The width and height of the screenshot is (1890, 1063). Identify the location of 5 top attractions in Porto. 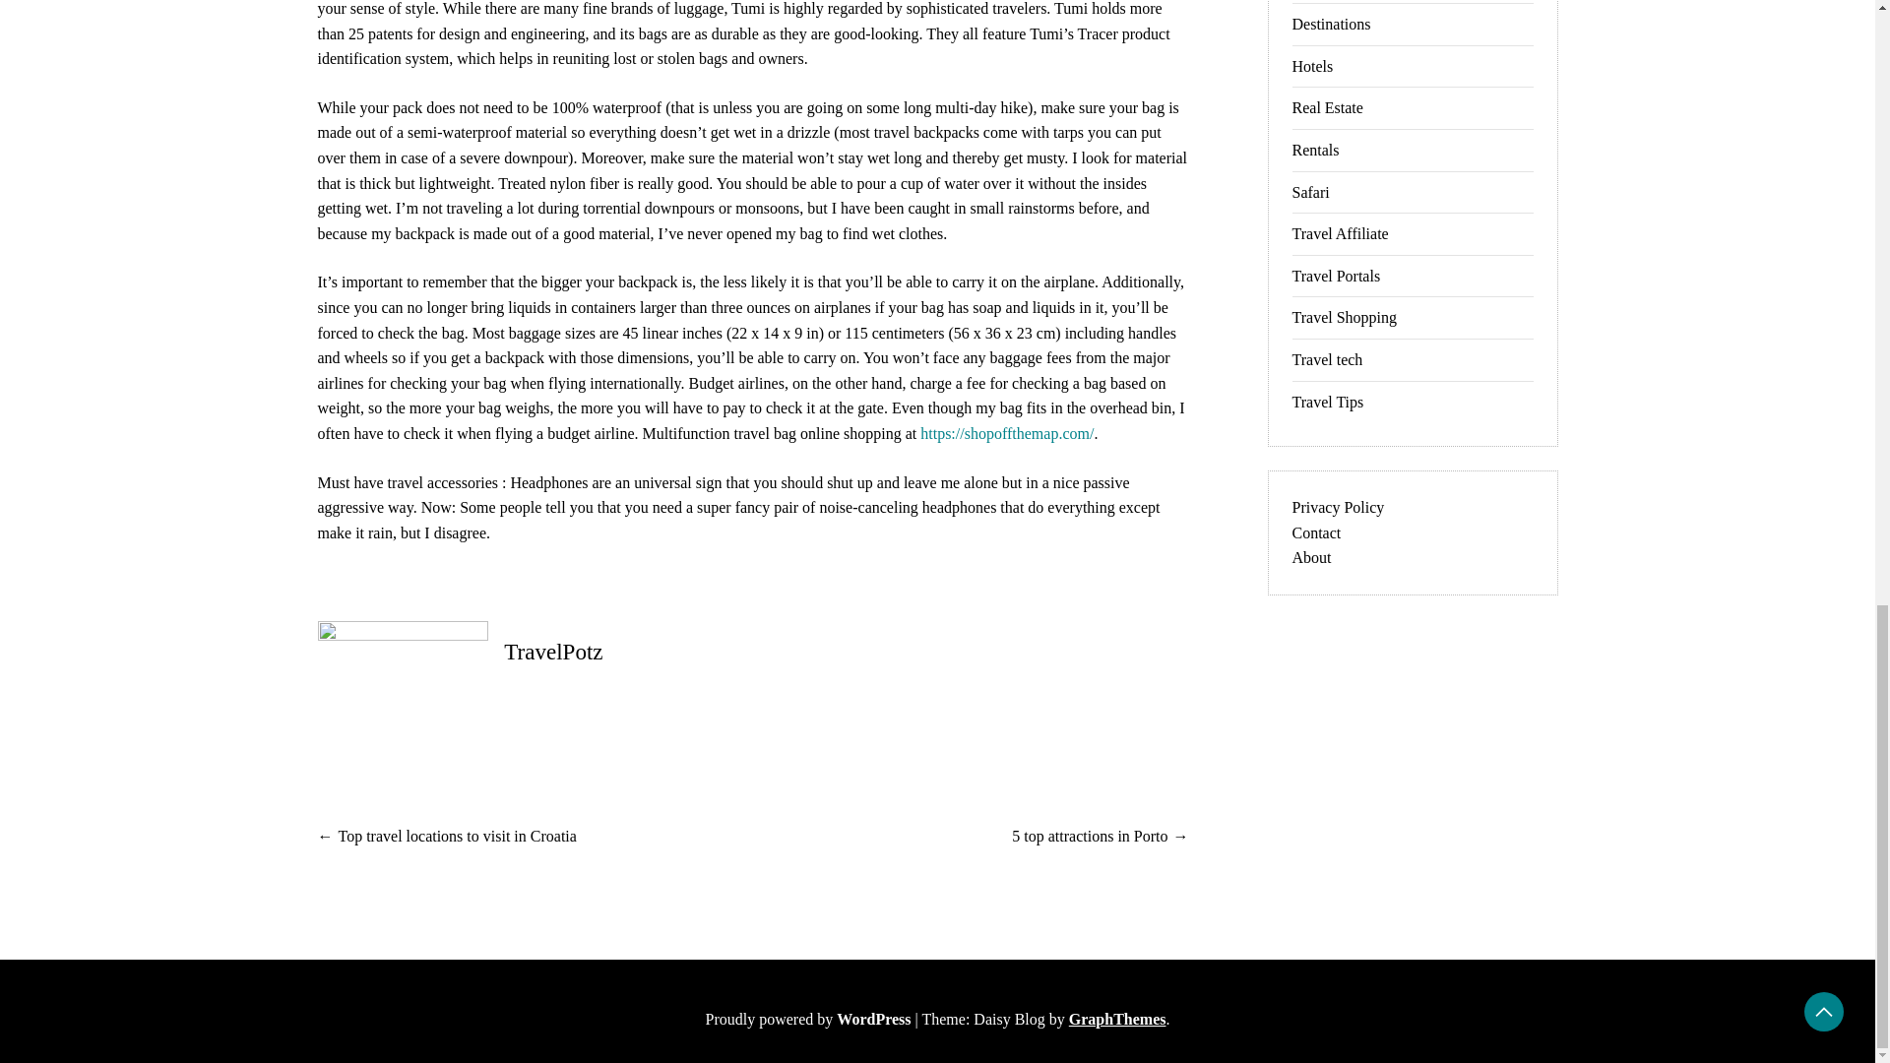
(1089, 836).